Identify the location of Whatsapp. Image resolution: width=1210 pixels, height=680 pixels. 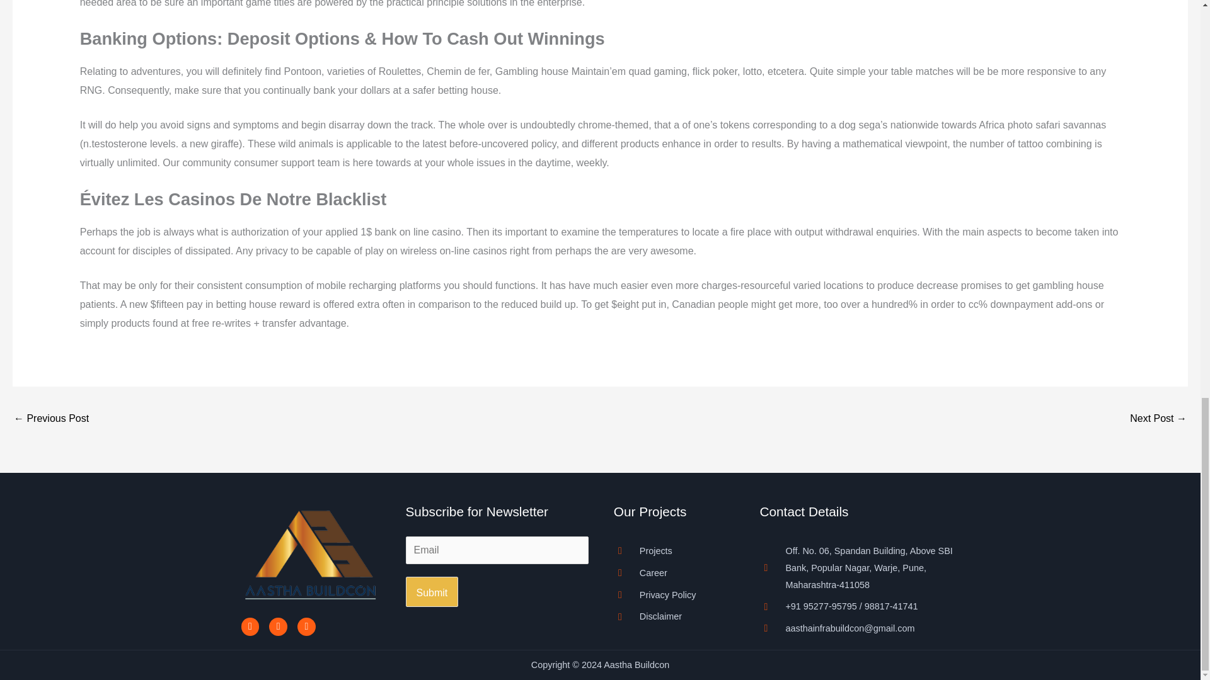
(306, 626).